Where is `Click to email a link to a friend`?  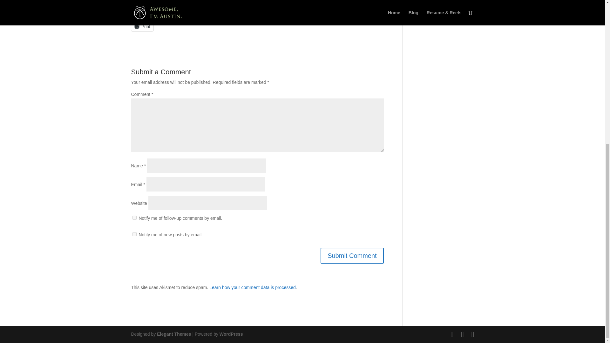
Click to email a link to a friend is located at coordinates (358, 13).